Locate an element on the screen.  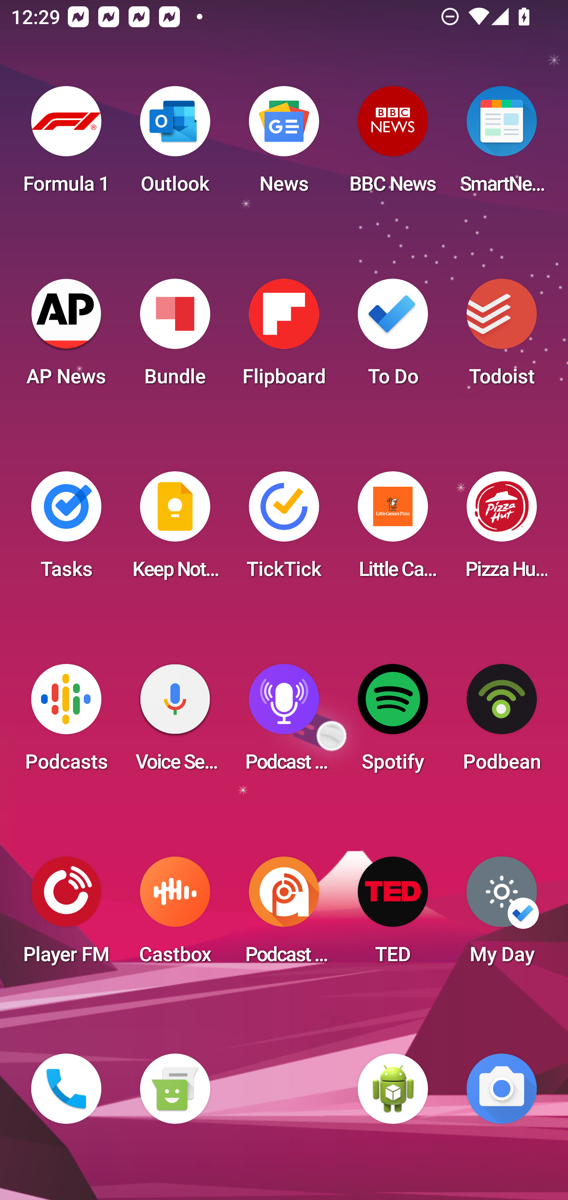
Player FM is located at coordinates (66, 915).